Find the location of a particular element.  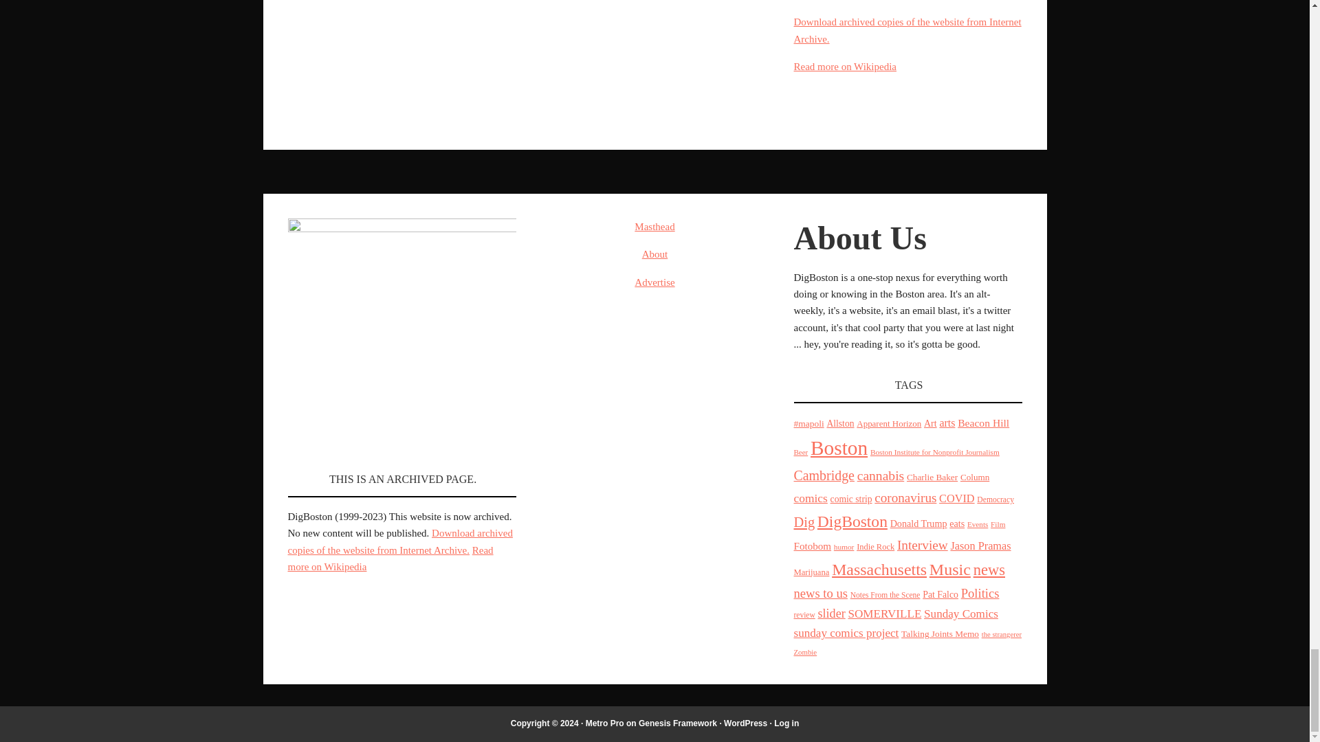

About is located at coordinates (654, 254).